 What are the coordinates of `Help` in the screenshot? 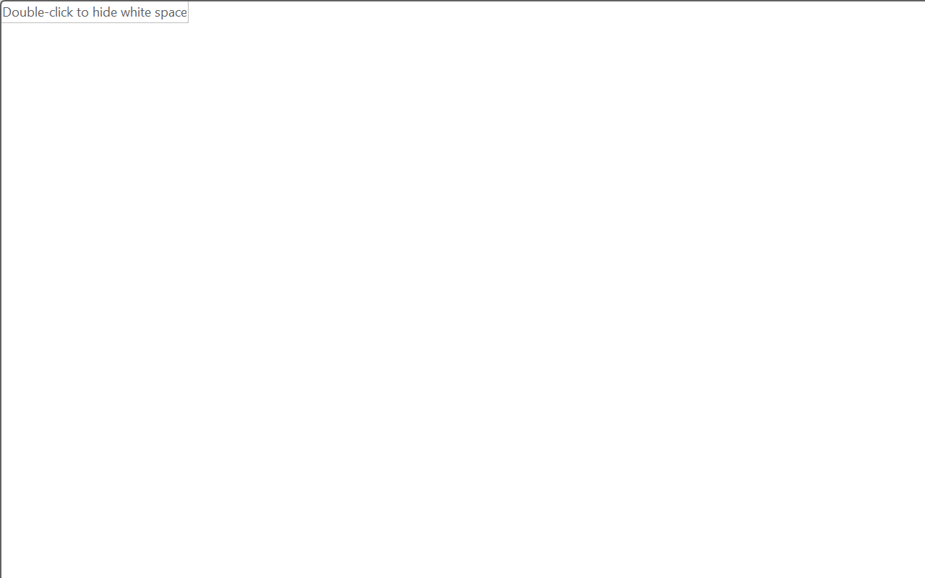 It's located at (733, 68).